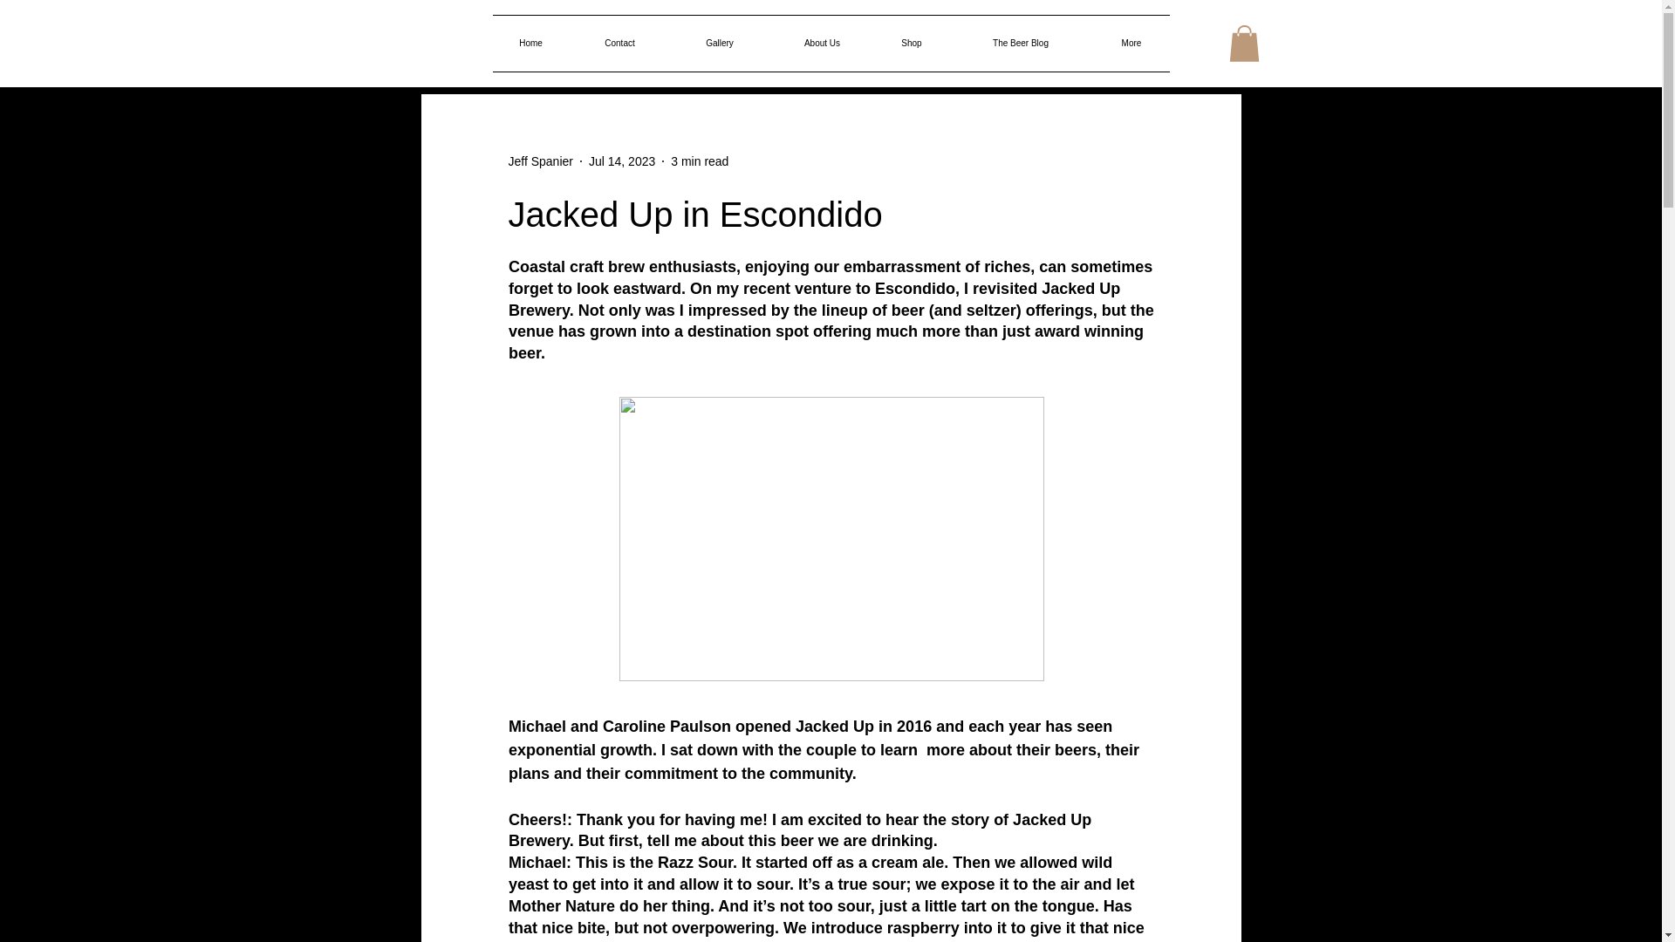 This screenshot has height=942, width=1675. What do you see at coordinates (621, 160) in the screenshot?
I see `Jul 14, 2023` at bounding box center [621, 160].